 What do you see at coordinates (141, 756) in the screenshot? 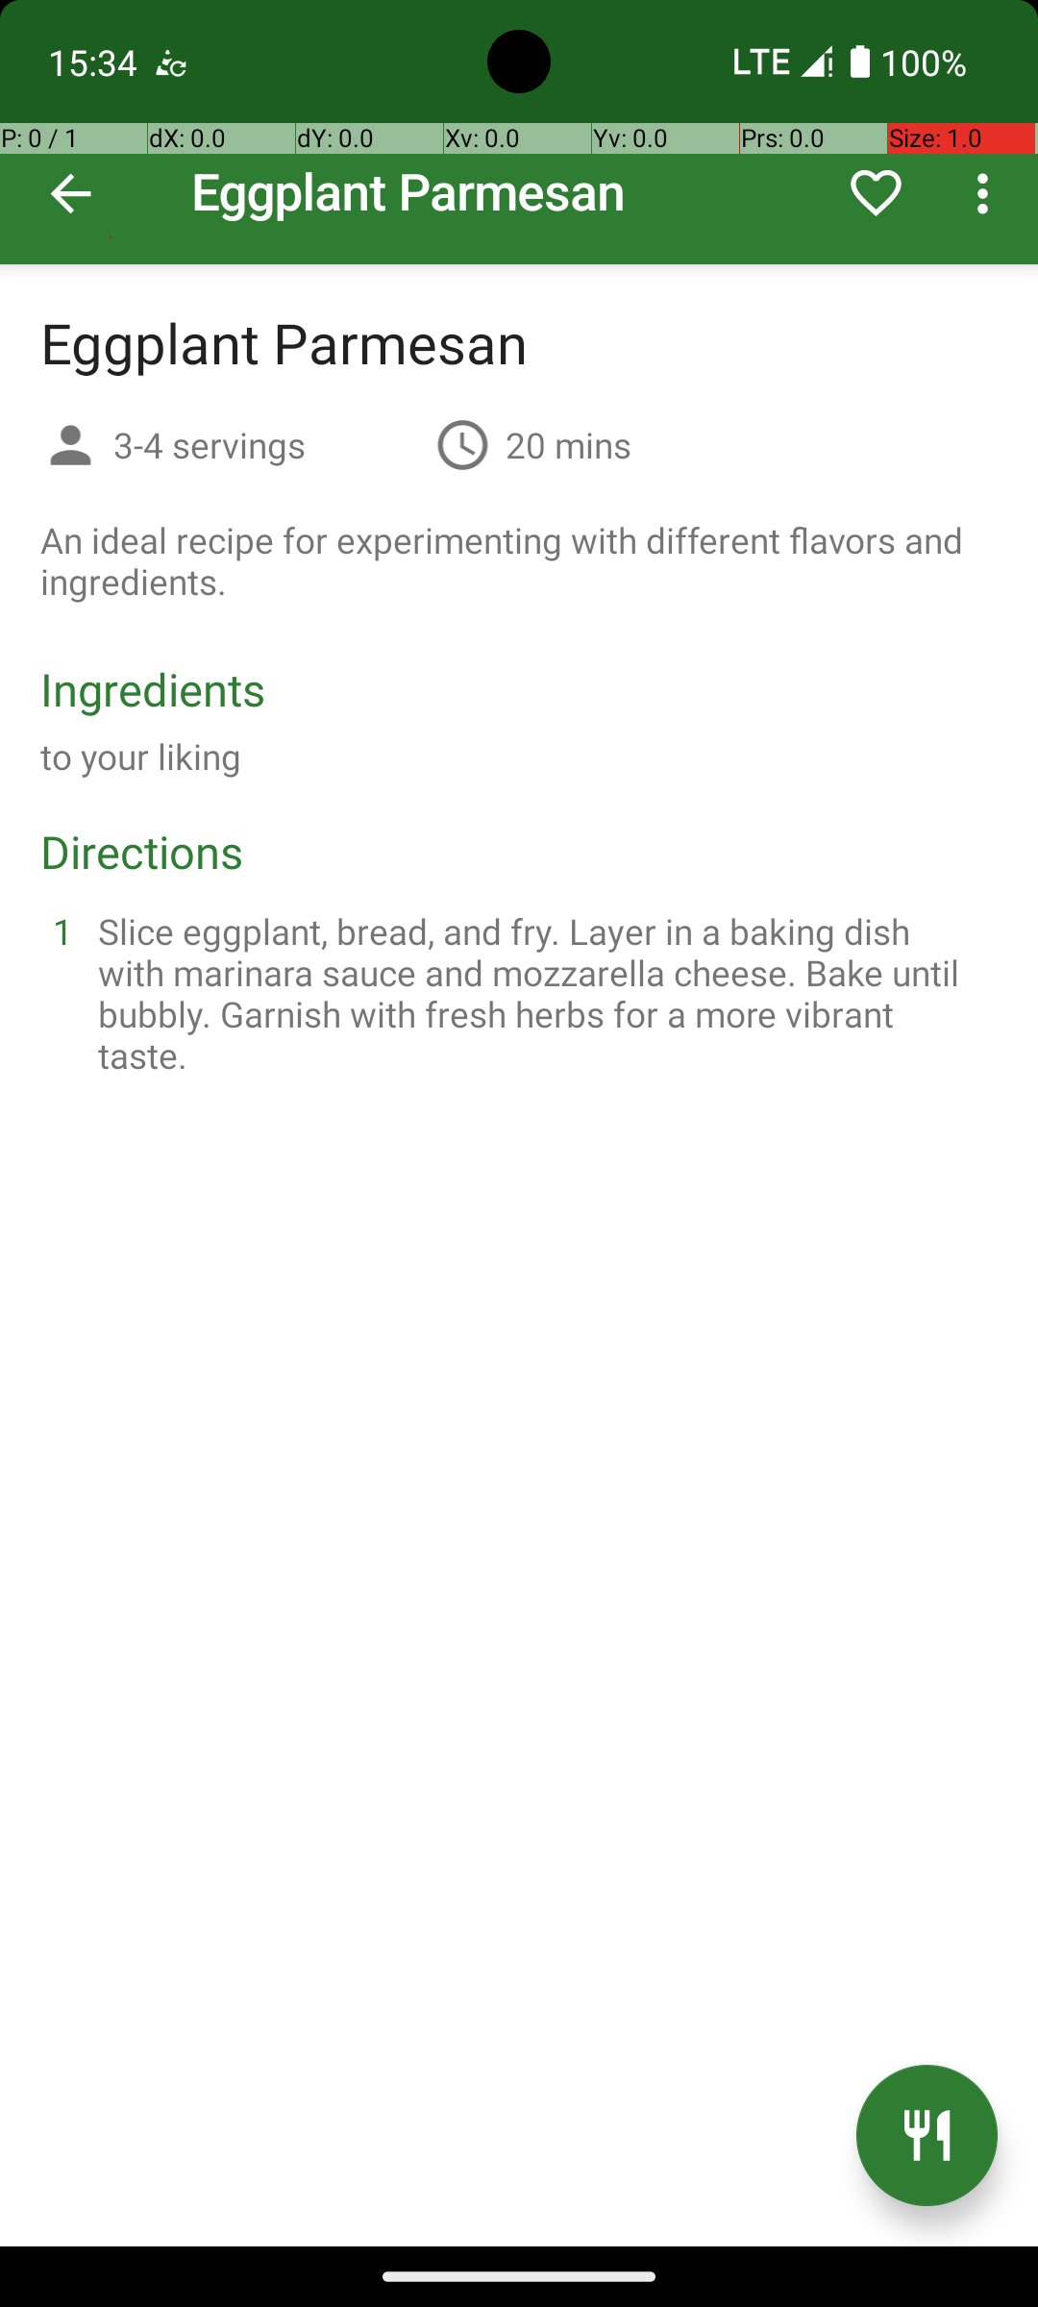
I see `to your liking` at bounding box center [141, 756].